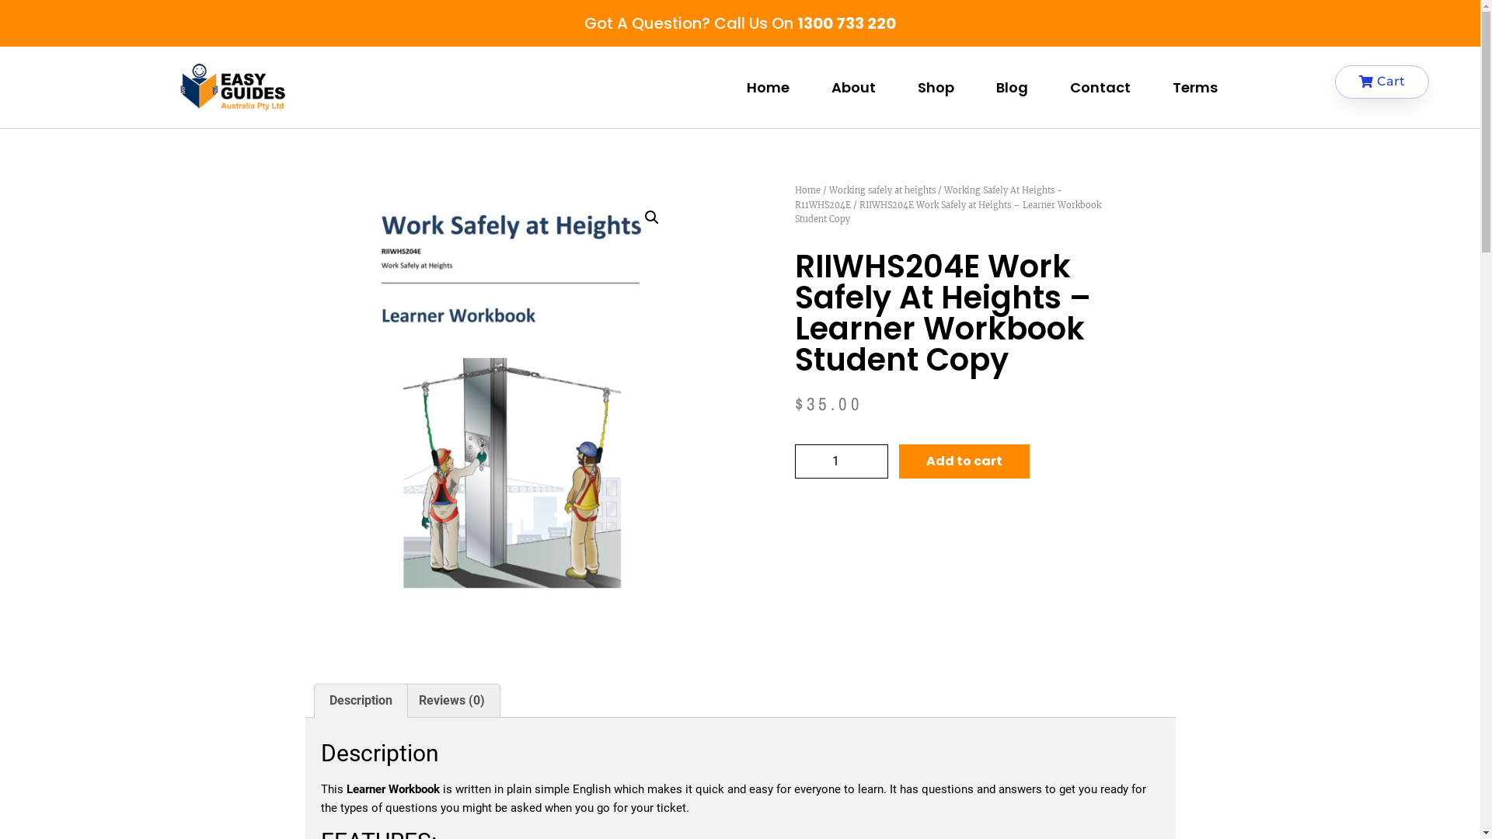  What do you see at coordinates (936, 88) in the screenshot?
I see `Shop` at bounding box center [936, 88].